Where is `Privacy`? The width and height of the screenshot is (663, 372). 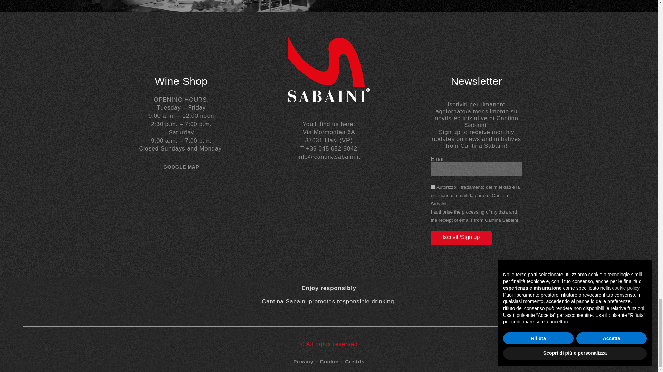 Privacy is located at coordinates (303, 362).